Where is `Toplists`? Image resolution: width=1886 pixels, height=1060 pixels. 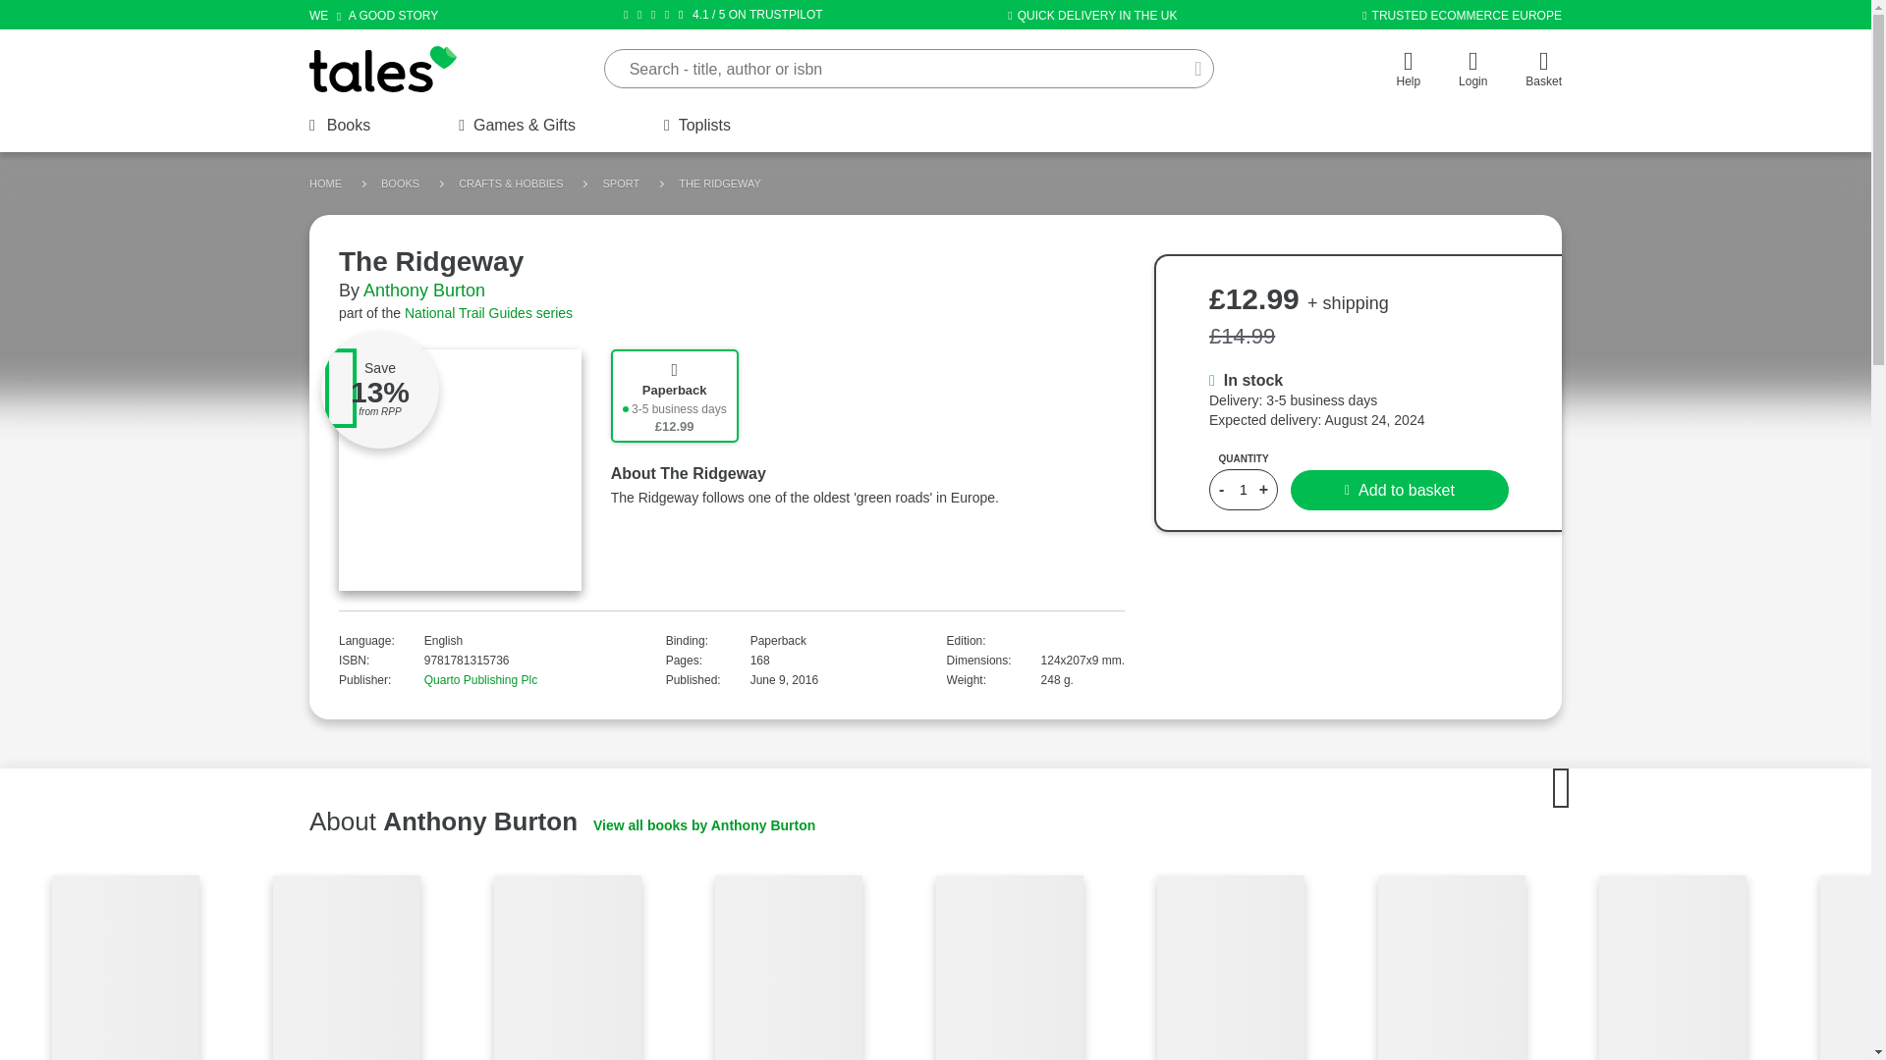 Toplists is located at coordinates (697, 126).